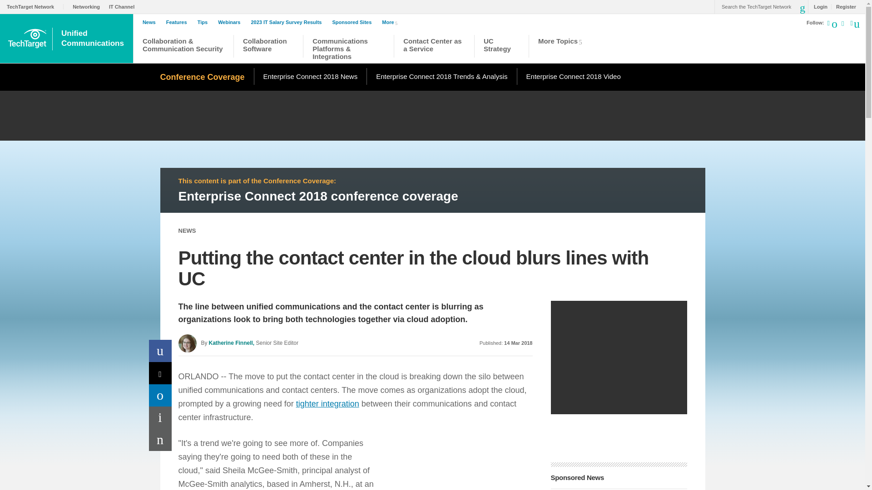  I want to click on Print This Page, so click(160, 417).